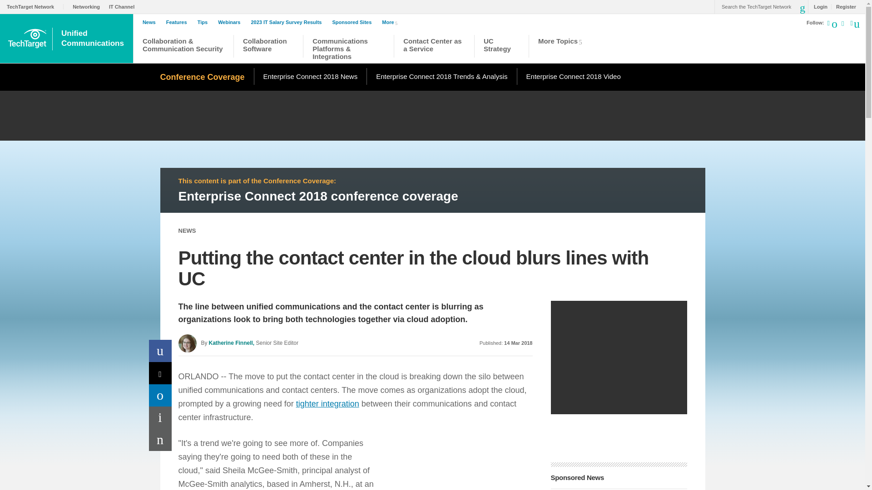  I want to click on Print This Page, so click(160, 417).